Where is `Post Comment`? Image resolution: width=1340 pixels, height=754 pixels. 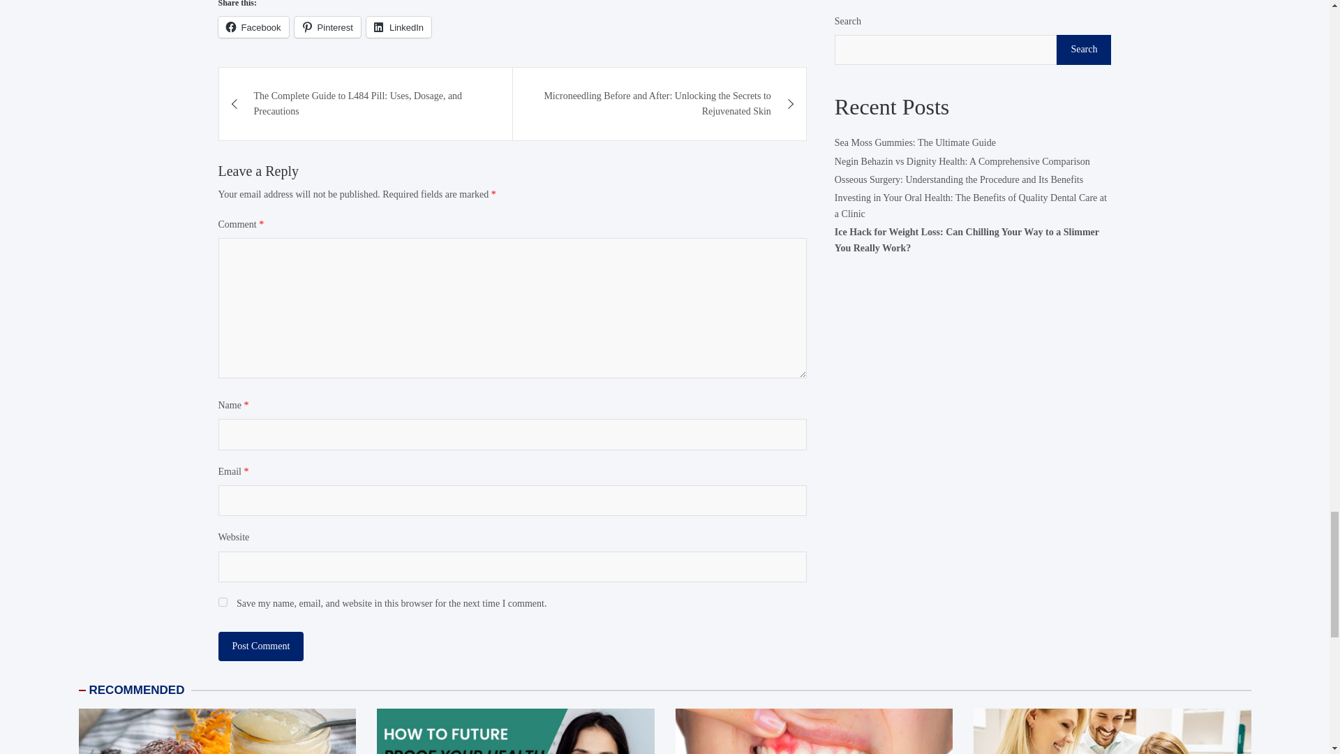 Post Comment is located at coordinates (260, 645).